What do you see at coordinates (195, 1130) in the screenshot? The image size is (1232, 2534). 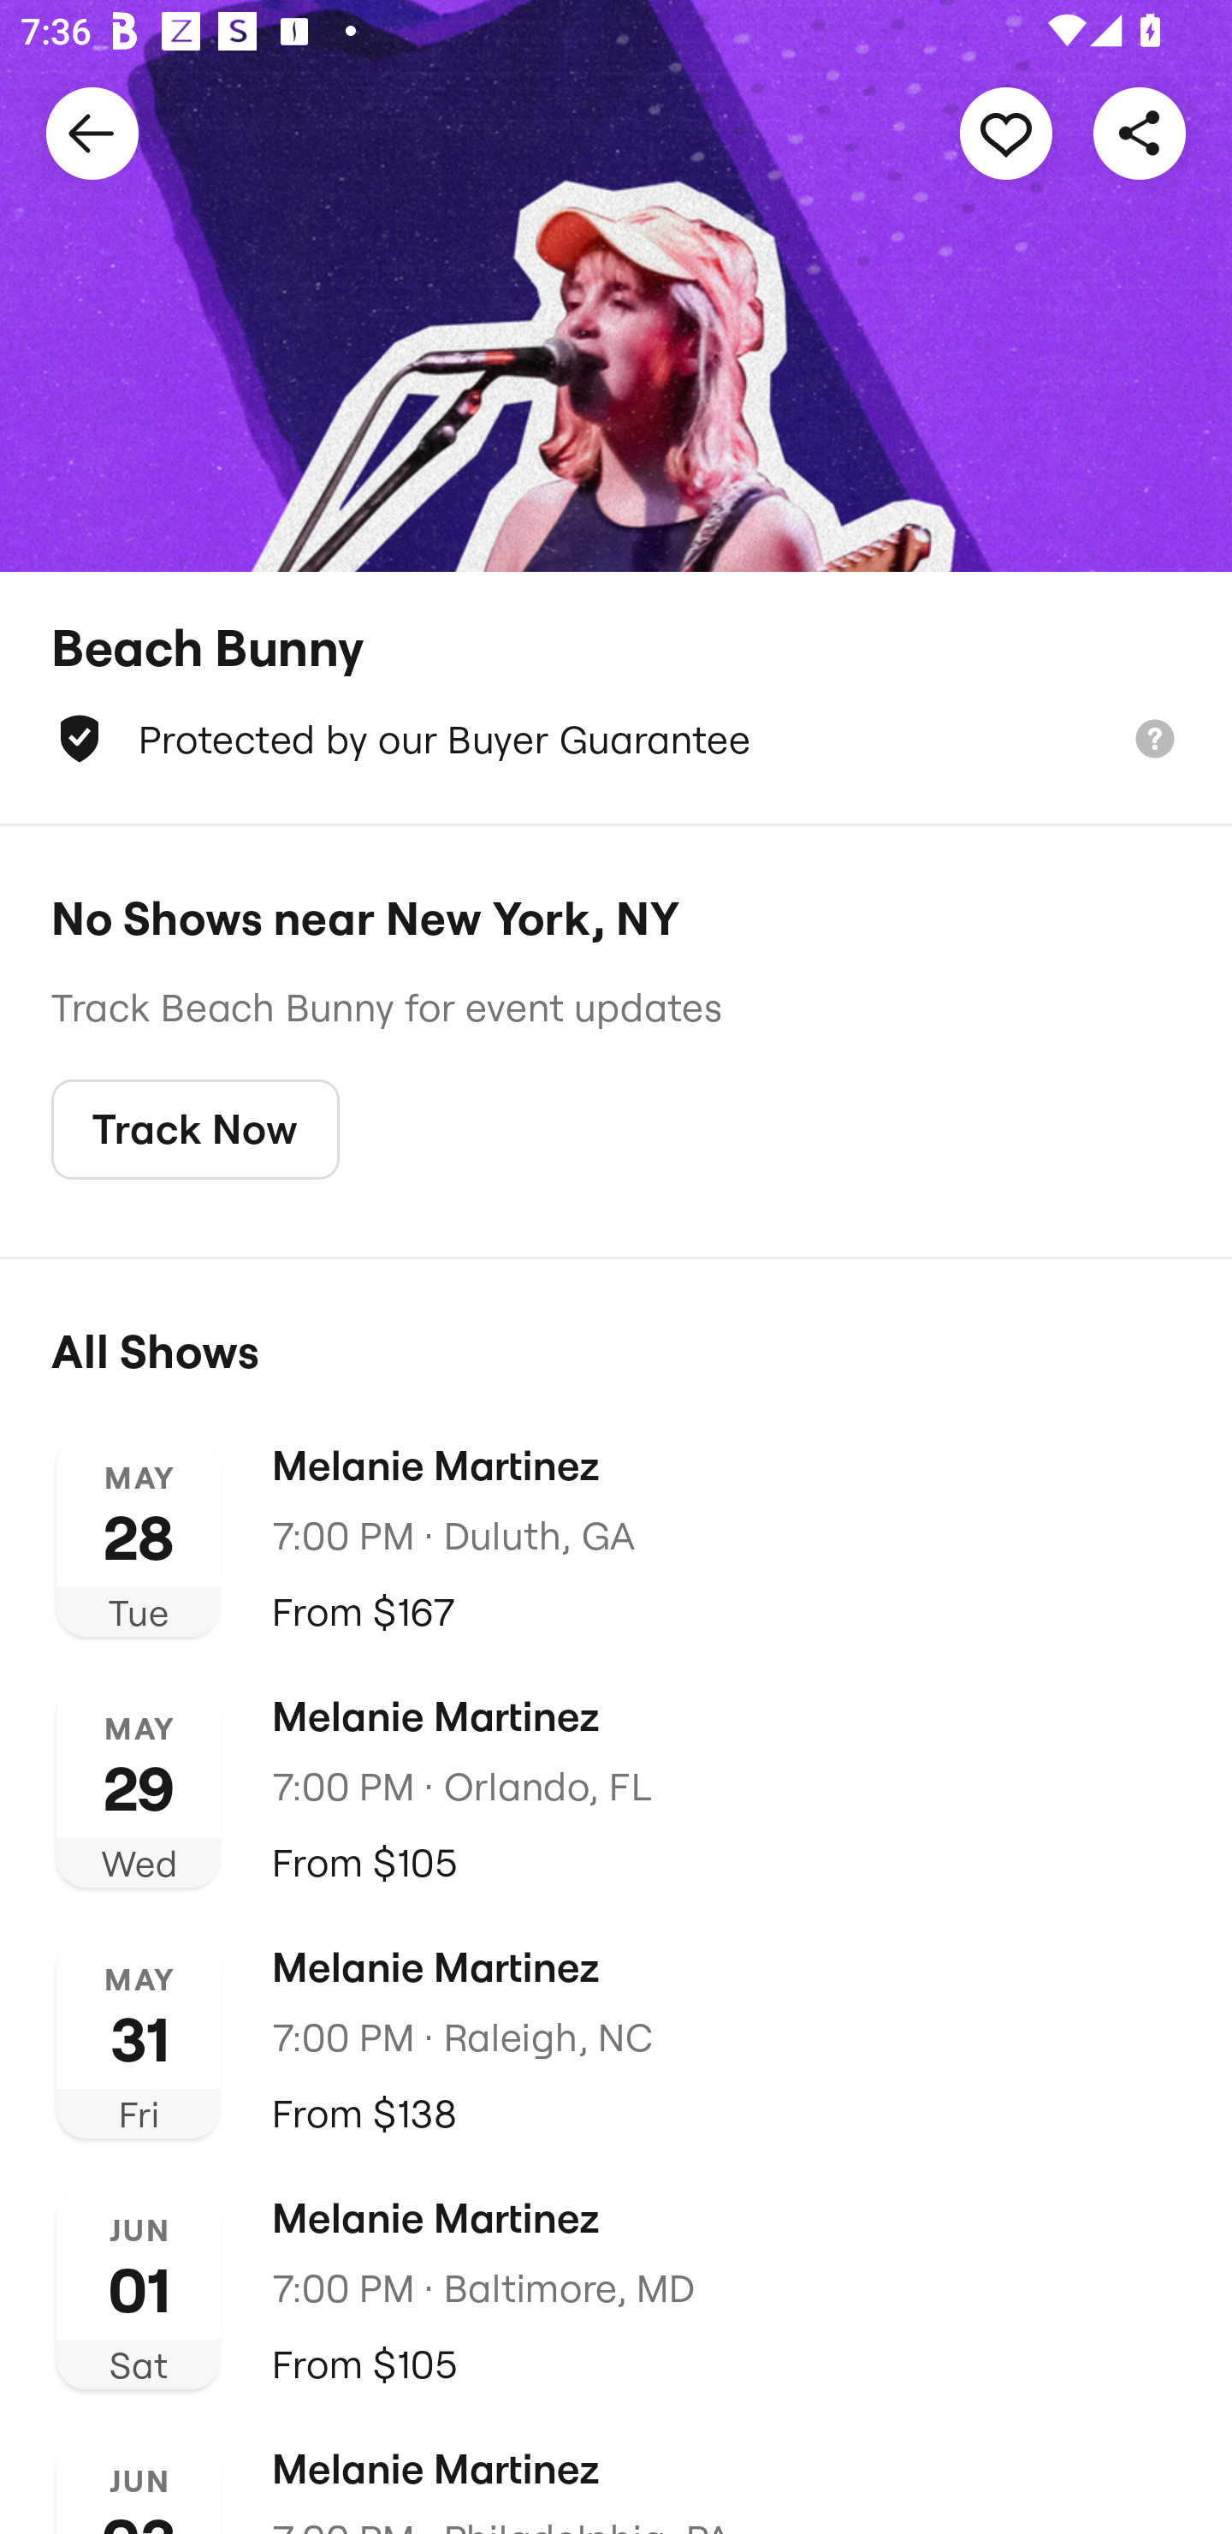 I see `Track Now` at bounding box center [195, 1130].